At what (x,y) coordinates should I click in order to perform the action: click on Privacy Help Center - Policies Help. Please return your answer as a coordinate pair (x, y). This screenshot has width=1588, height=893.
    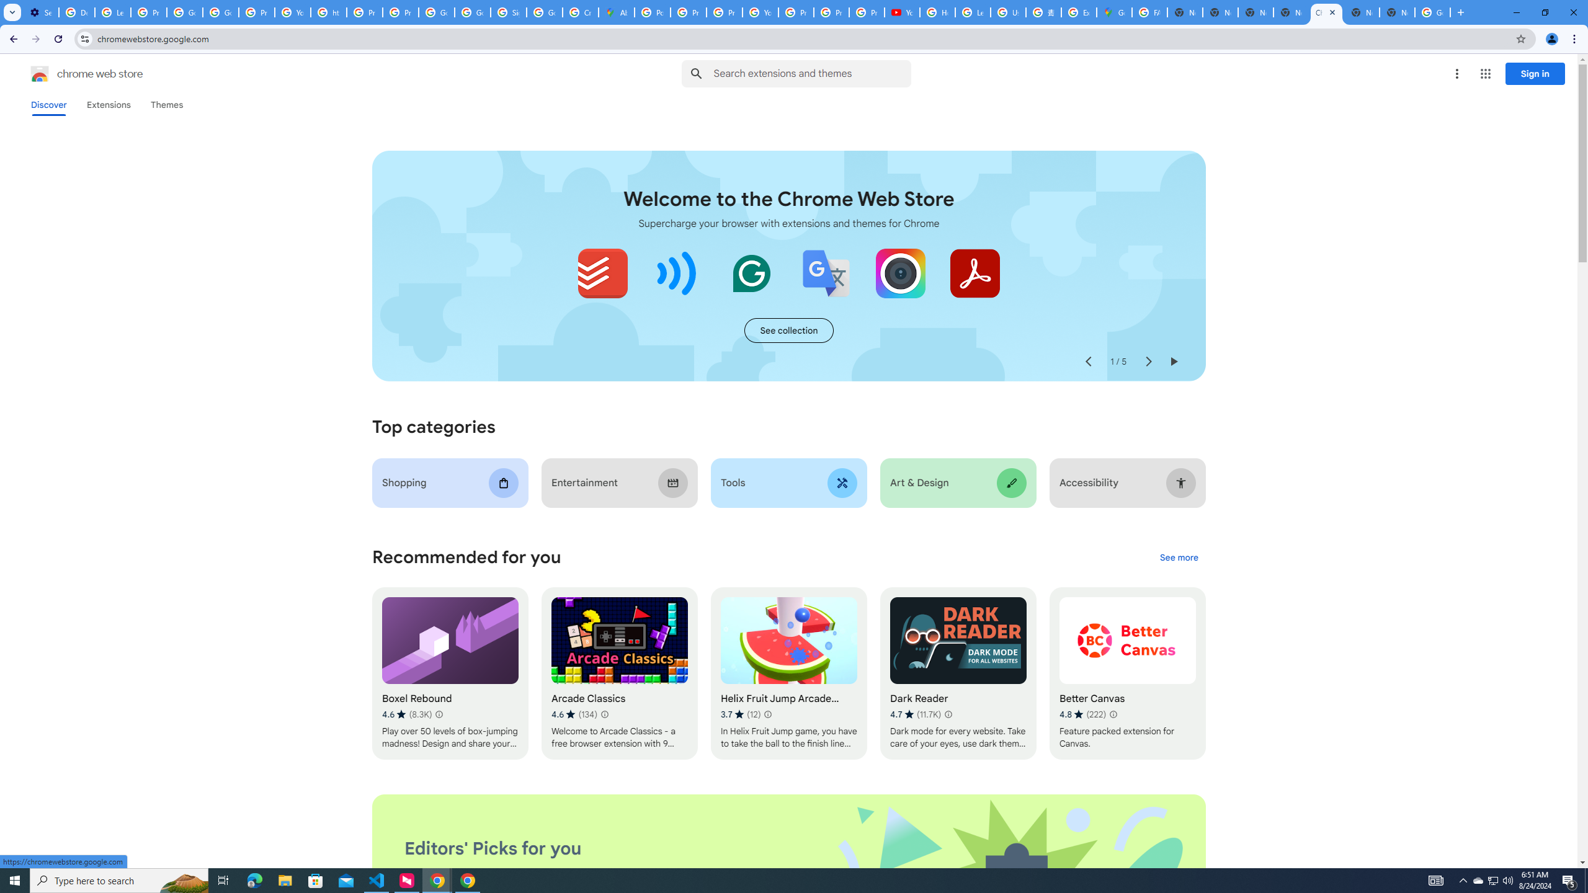
    Looking at the image, I should click on (688, 12).